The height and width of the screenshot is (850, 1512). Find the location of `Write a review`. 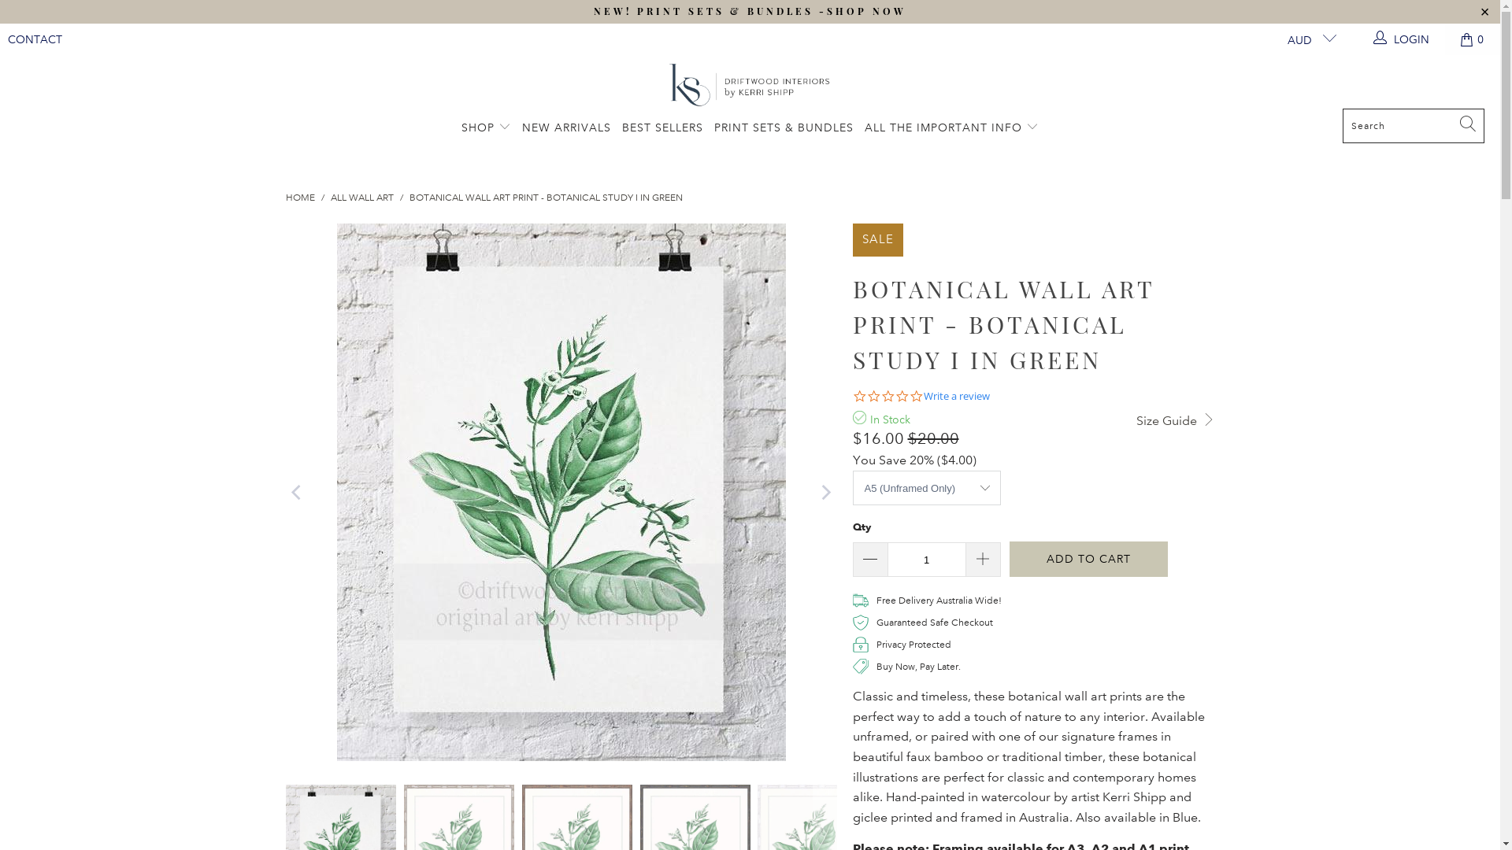

Write a review is located at coordinates (956, 397).